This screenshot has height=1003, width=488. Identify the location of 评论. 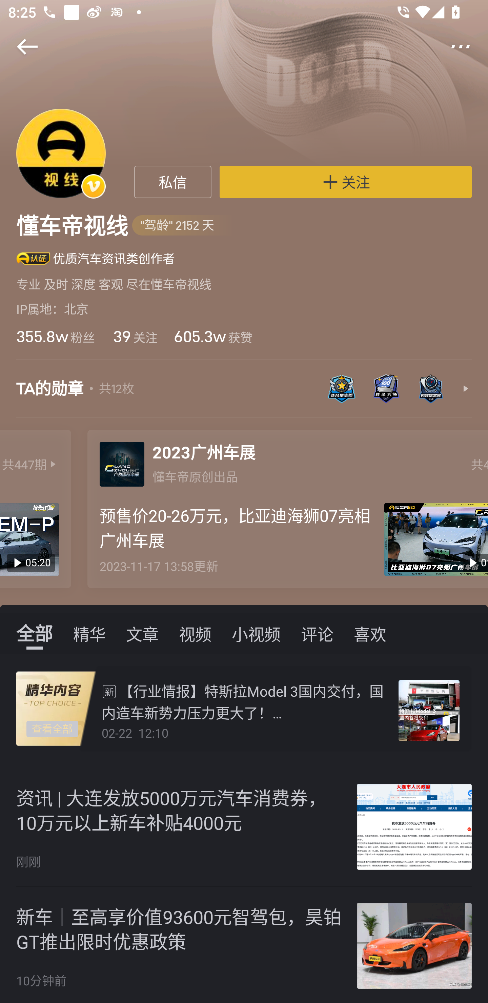
(317, 633).